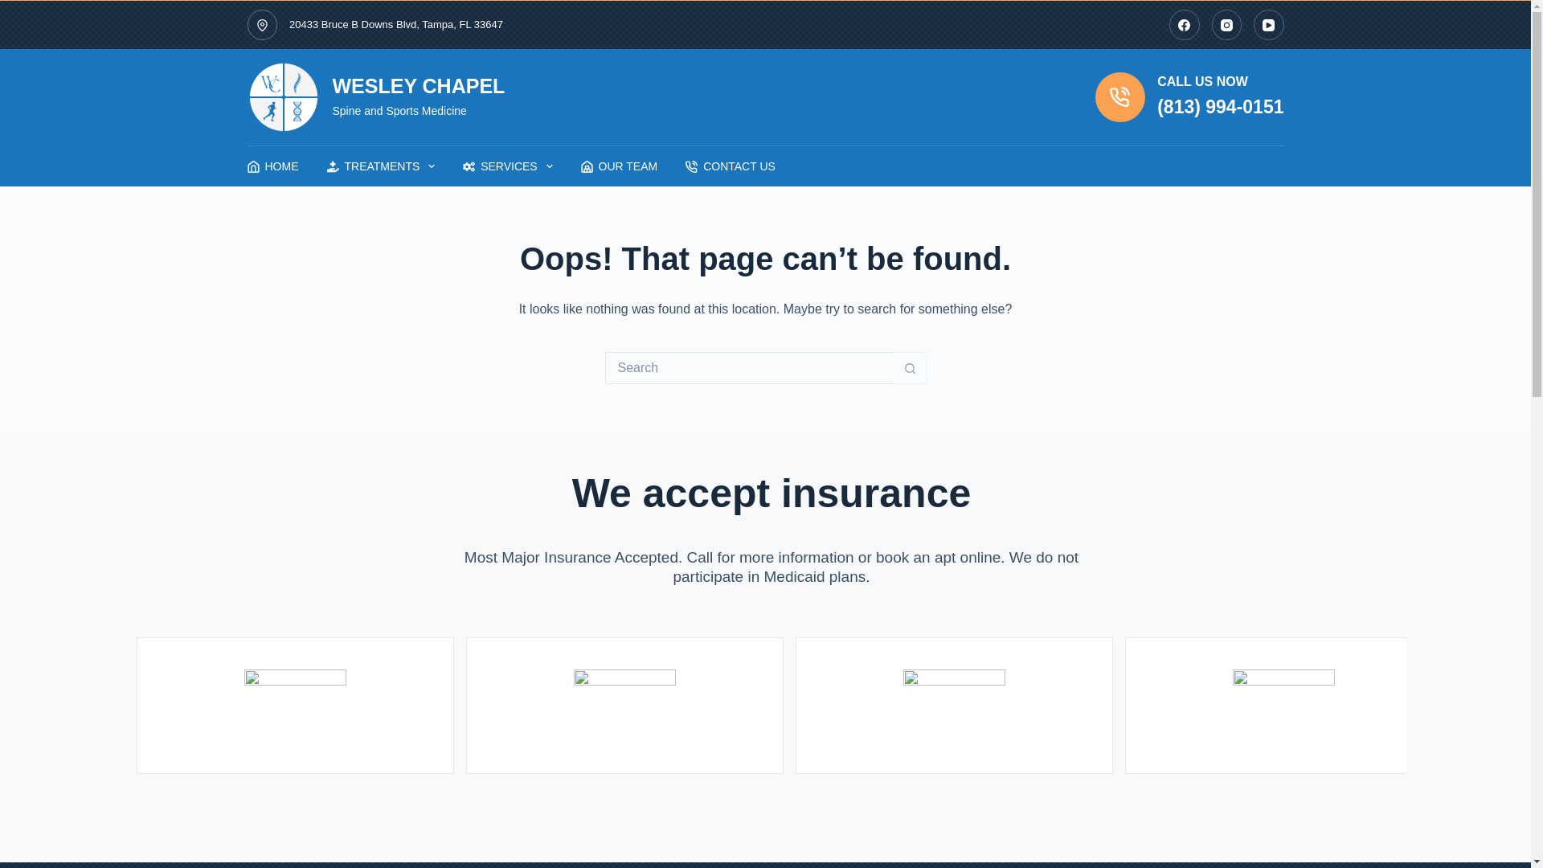 The width and height of the screenshot is (1543, 868). I want to click on Skip to content, so click(16, 8).